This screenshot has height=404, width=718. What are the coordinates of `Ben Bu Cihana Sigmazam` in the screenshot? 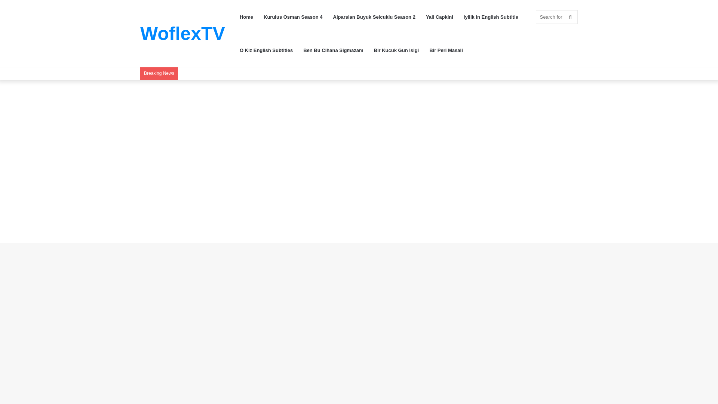 It's located at (333, 50).